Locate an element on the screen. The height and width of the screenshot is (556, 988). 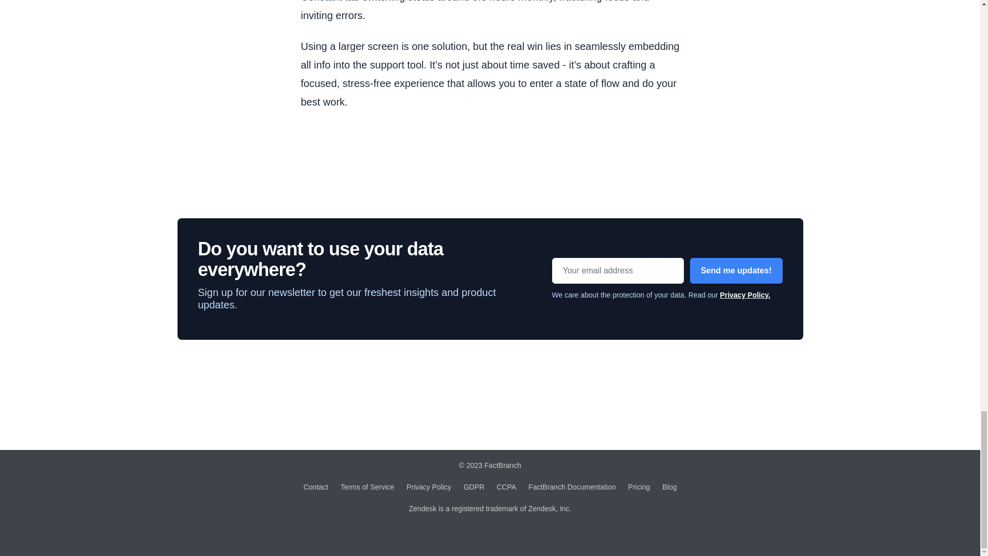
Terms of Service is located at coordinates (367, 487).